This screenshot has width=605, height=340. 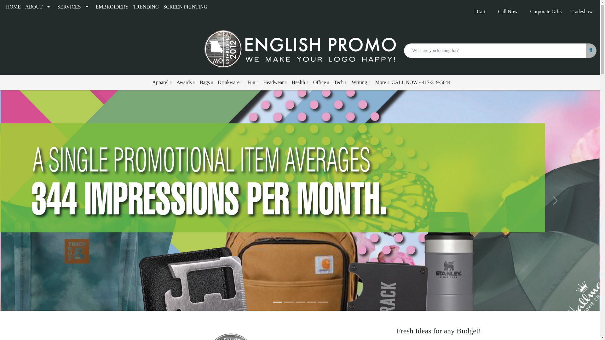 I want to click on Cart, so click(x=479, y=12).